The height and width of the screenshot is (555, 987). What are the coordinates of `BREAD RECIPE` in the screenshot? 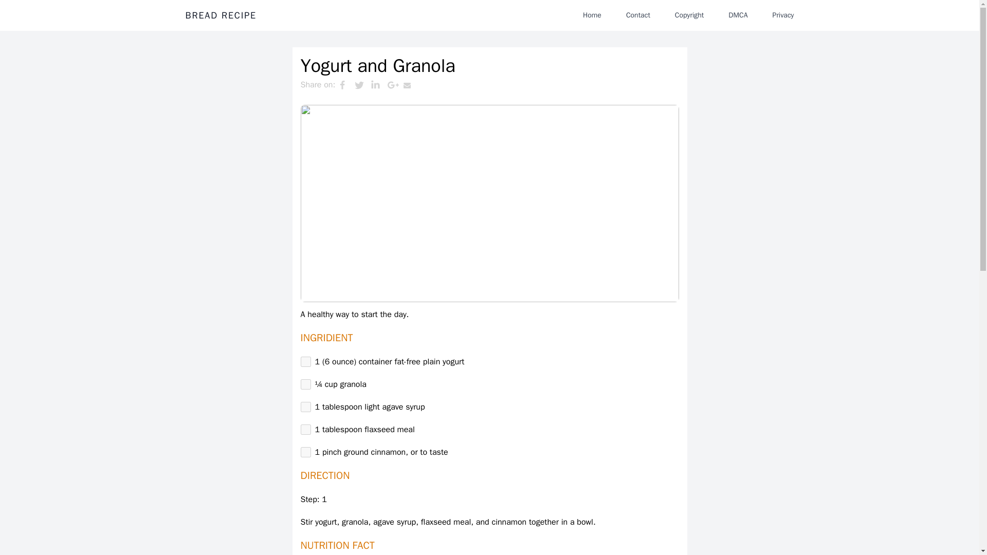 It's located at (220, 15).